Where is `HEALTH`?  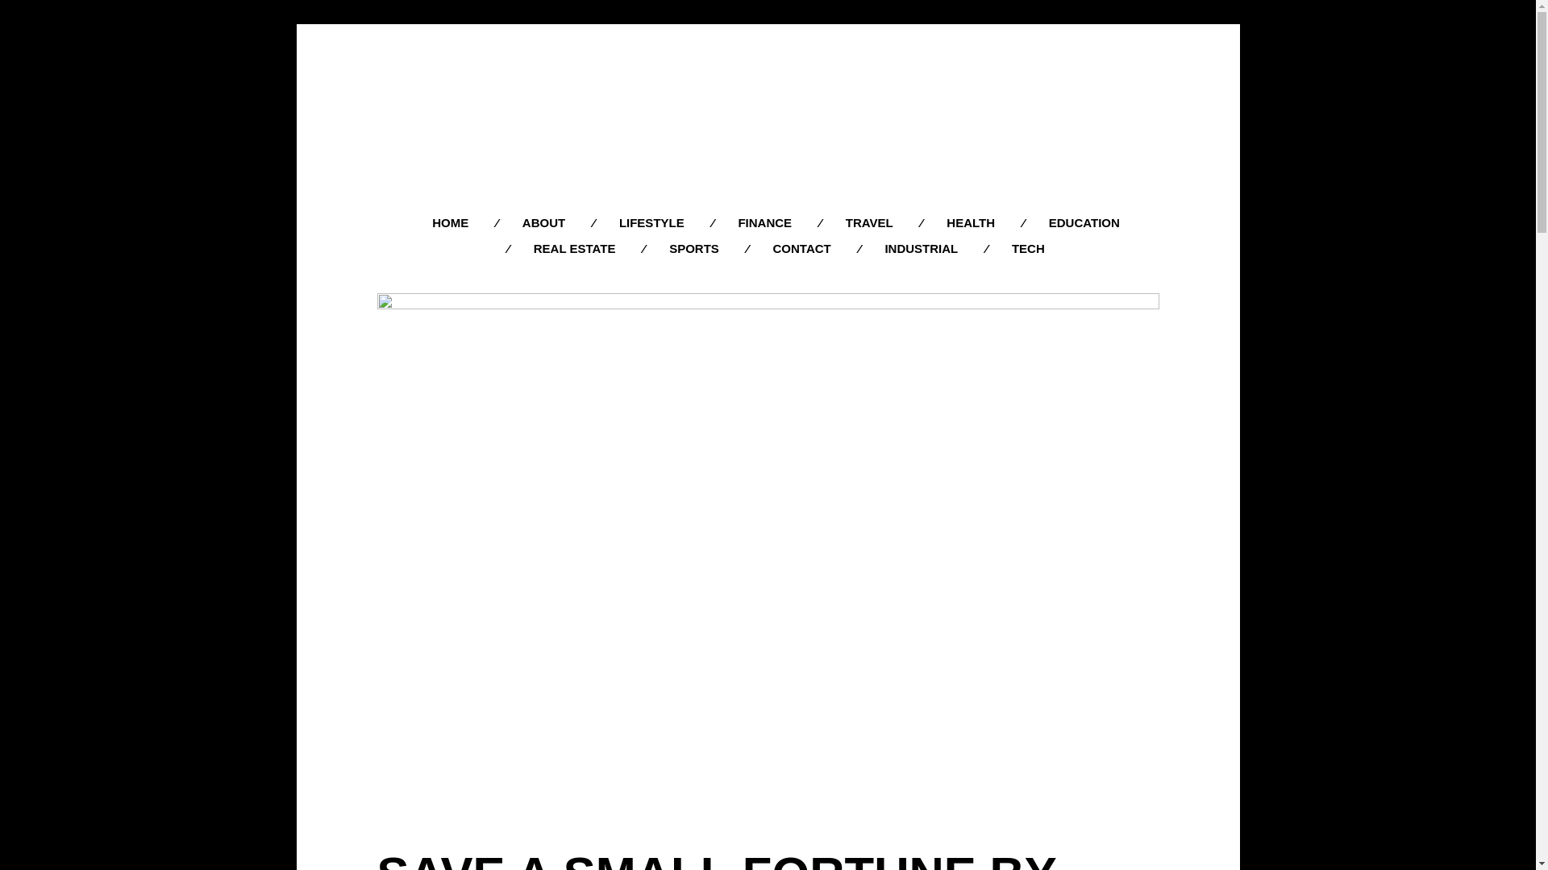 HEALTH is located at coordinates (971, 222).